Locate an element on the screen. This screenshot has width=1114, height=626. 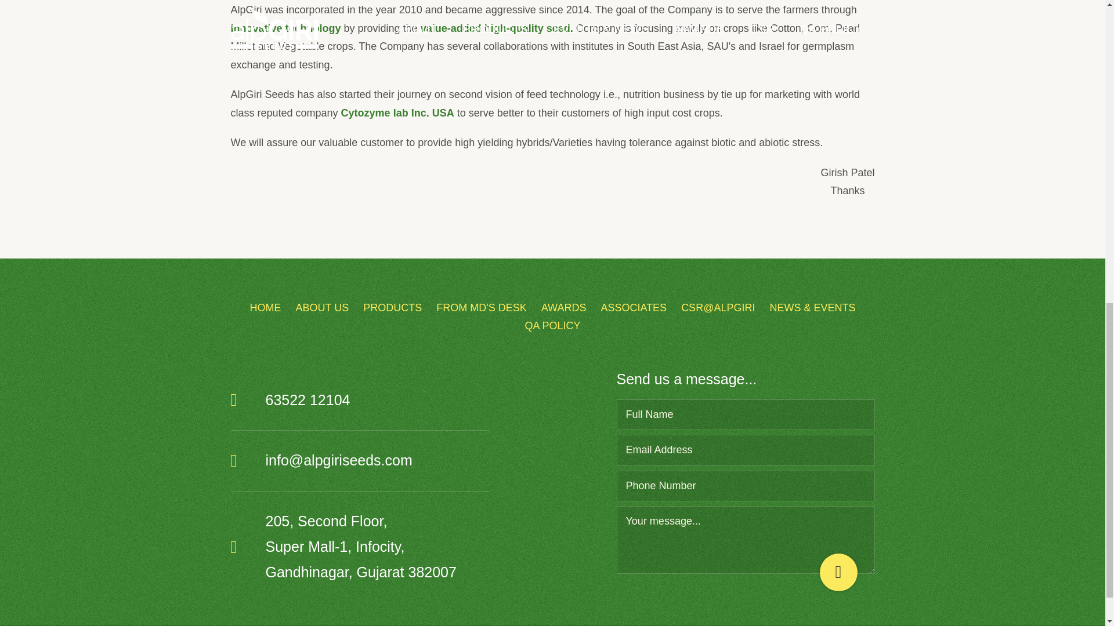
QA POLICY is located at coordinates (552, 326).